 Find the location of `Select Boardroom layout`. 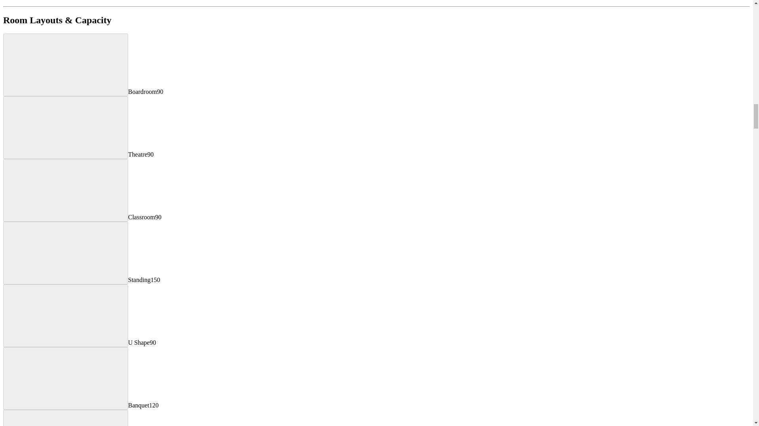

Select Boardroom layout is located at coordinates (66, 65).